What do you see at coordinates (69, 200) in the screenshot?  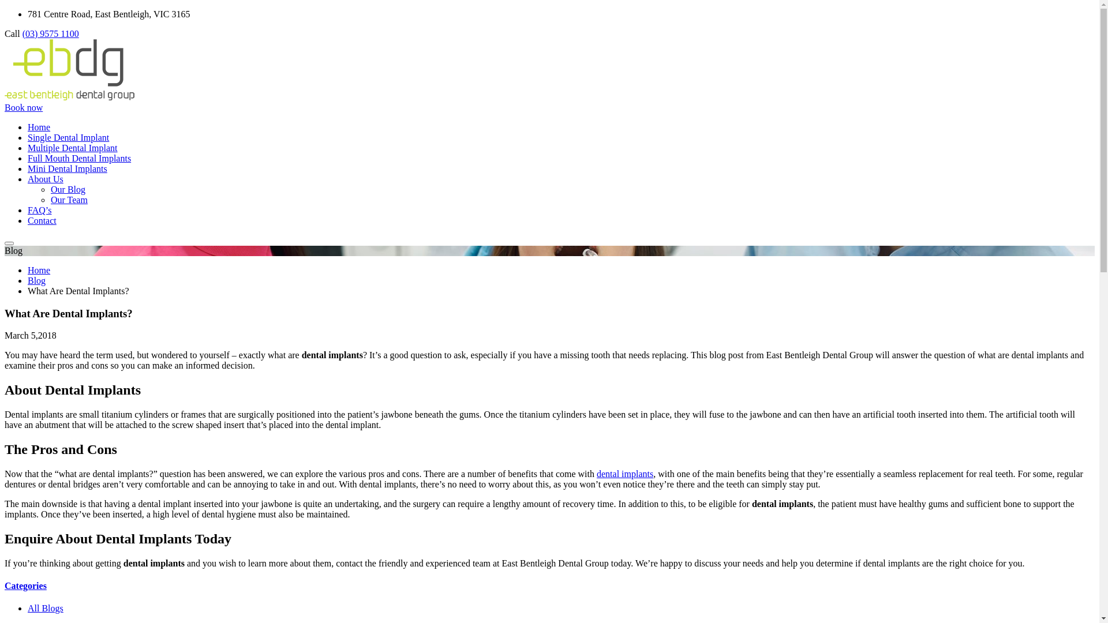 I see `Our Team` at bounding box center [69, 200].